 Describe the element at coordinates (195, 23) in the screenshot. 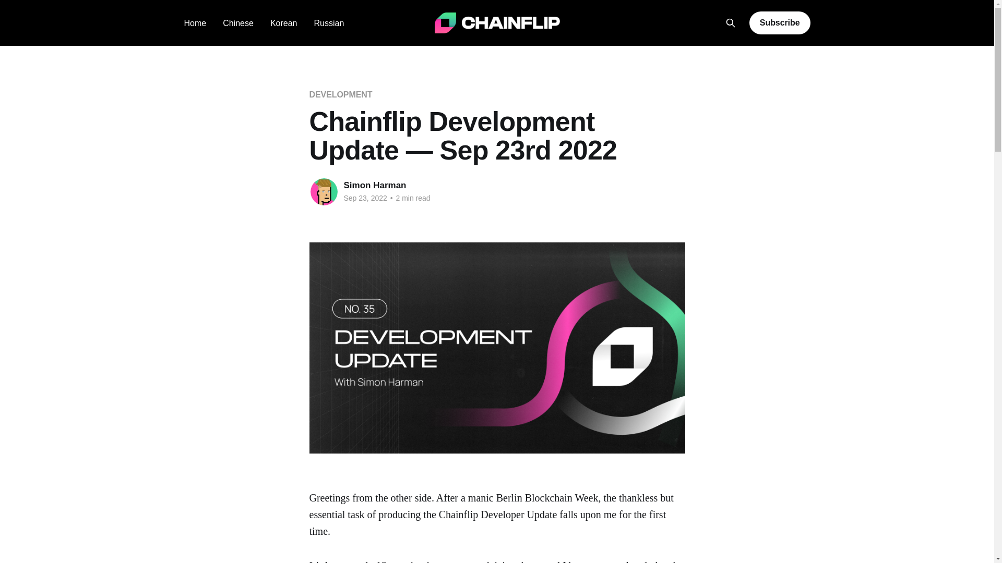

I see `Home` at that location.